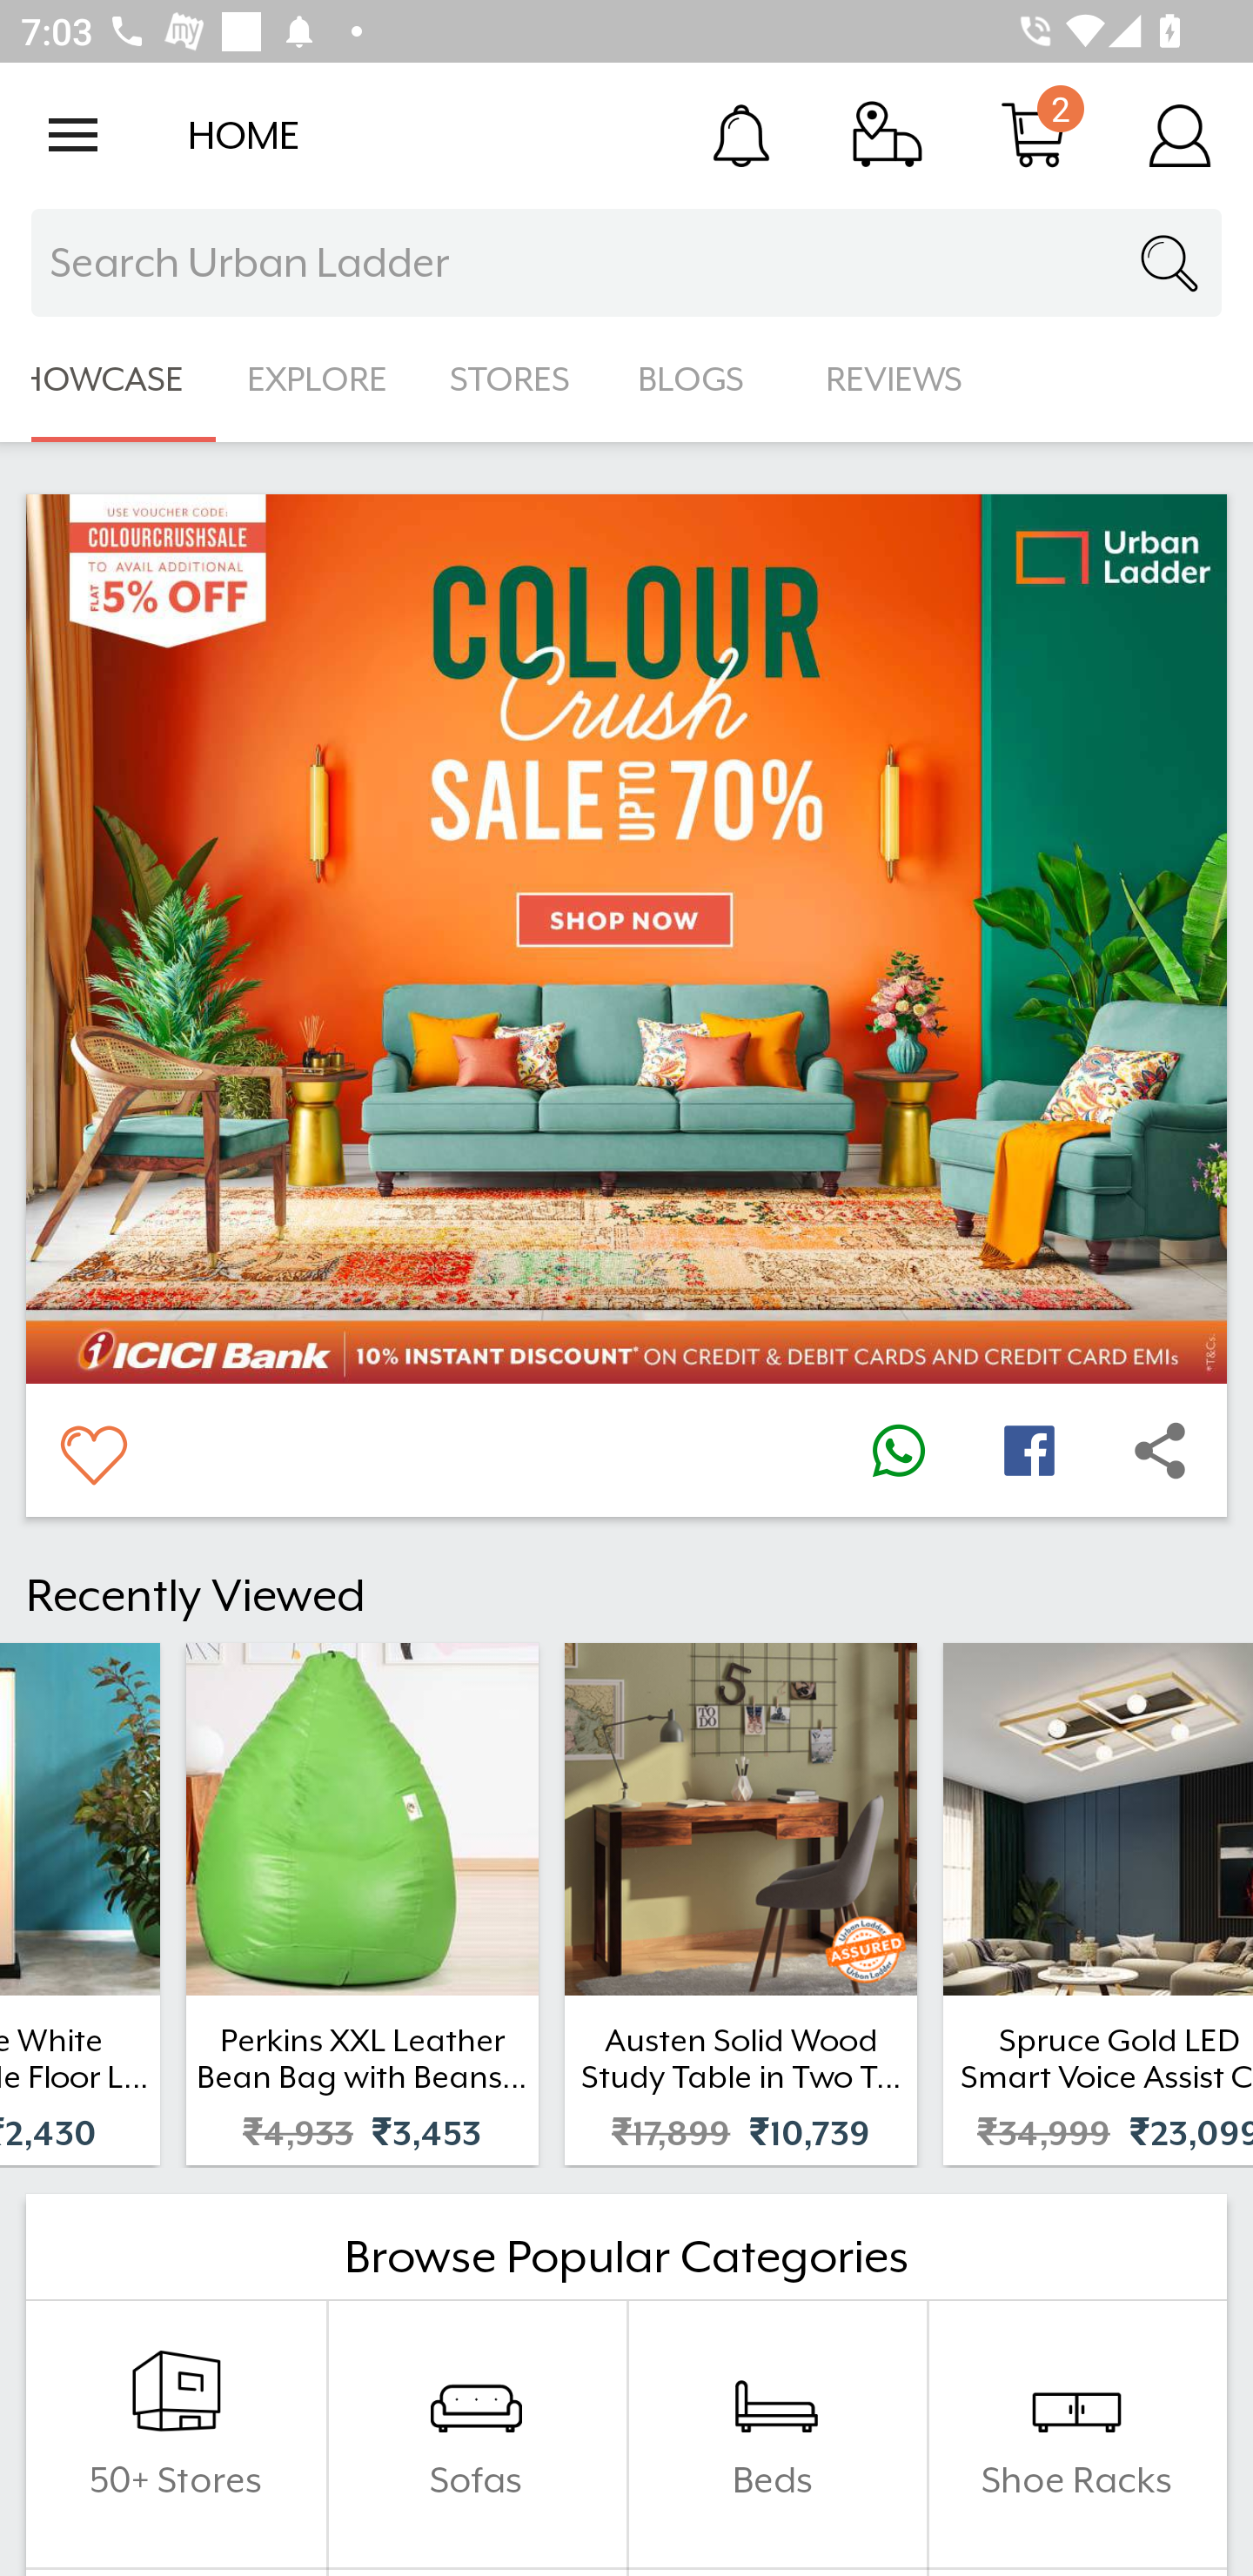 This screenshot has width=1253, height=2576. What do you see at coordinates (1029, 1450) in the screenshot?
I see `` at bounding box center [1029, 1450].